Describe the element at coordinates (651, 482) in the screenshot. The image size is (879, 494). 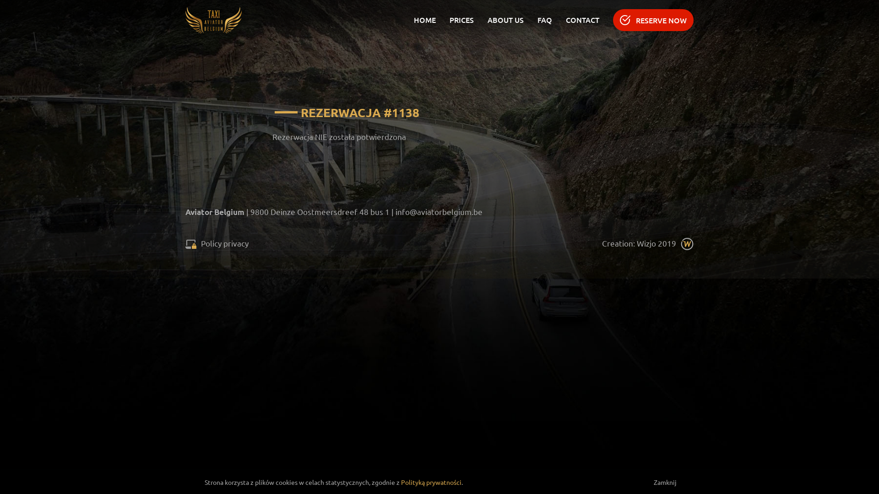
I see `Zamknij` at that location.